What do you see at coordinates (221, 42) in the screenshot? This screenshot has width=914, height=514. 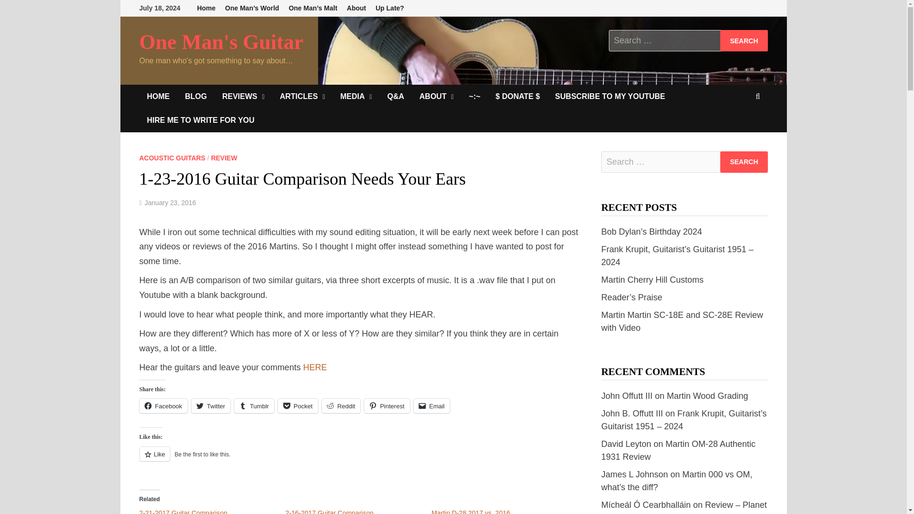 I see `One Man's Guitar` at bounding box center [221, 42].